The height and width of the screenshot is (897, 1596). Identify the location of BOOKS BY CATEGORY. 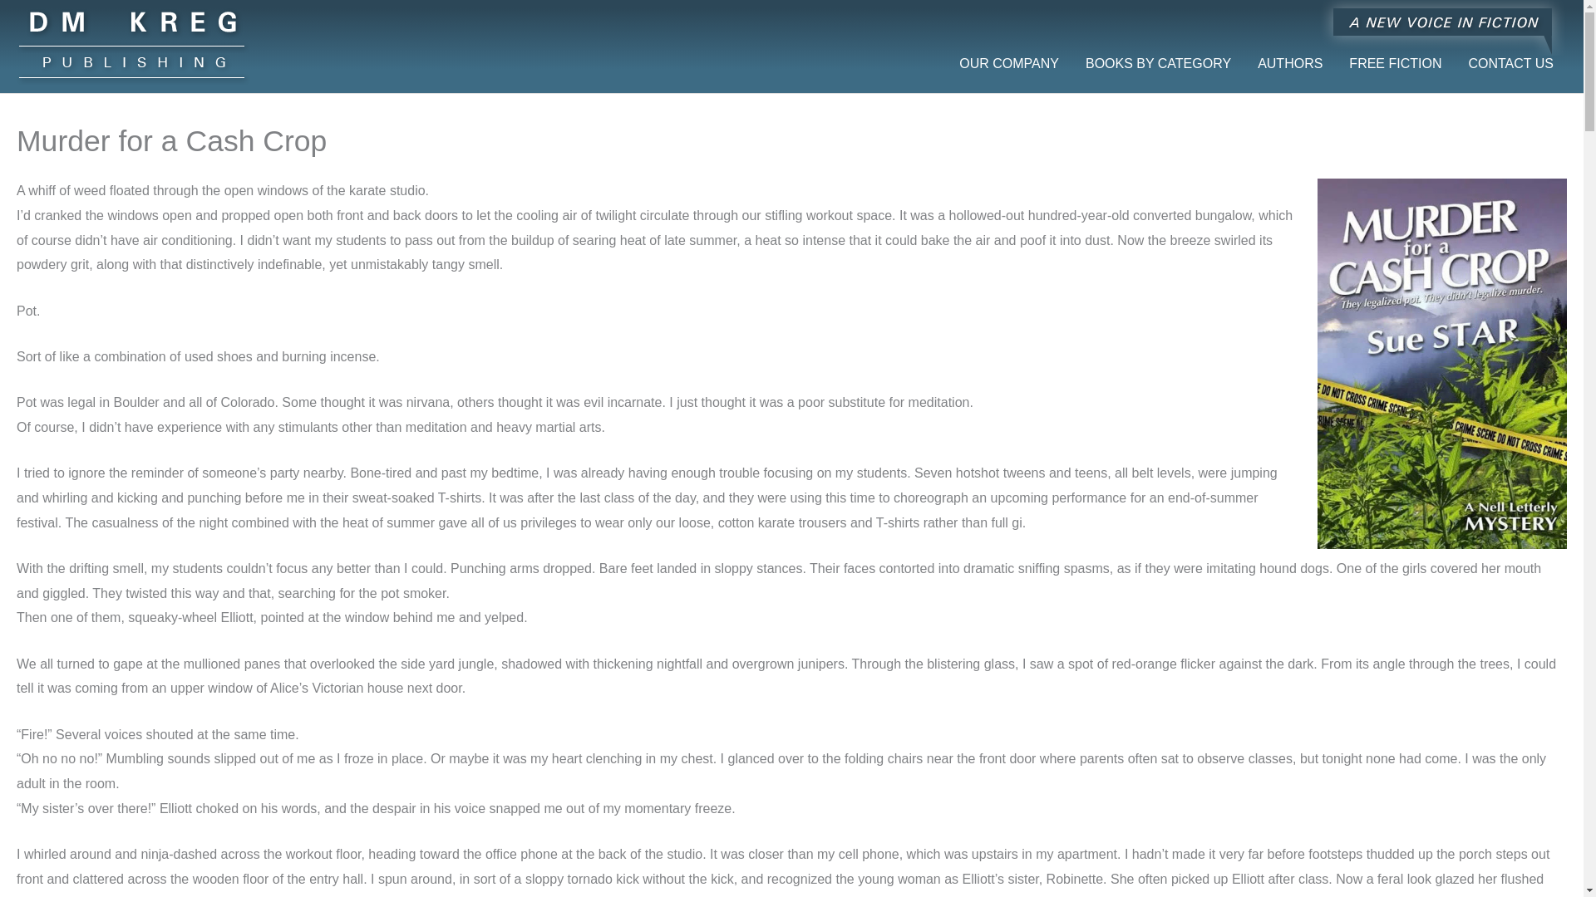
(1159, 50).